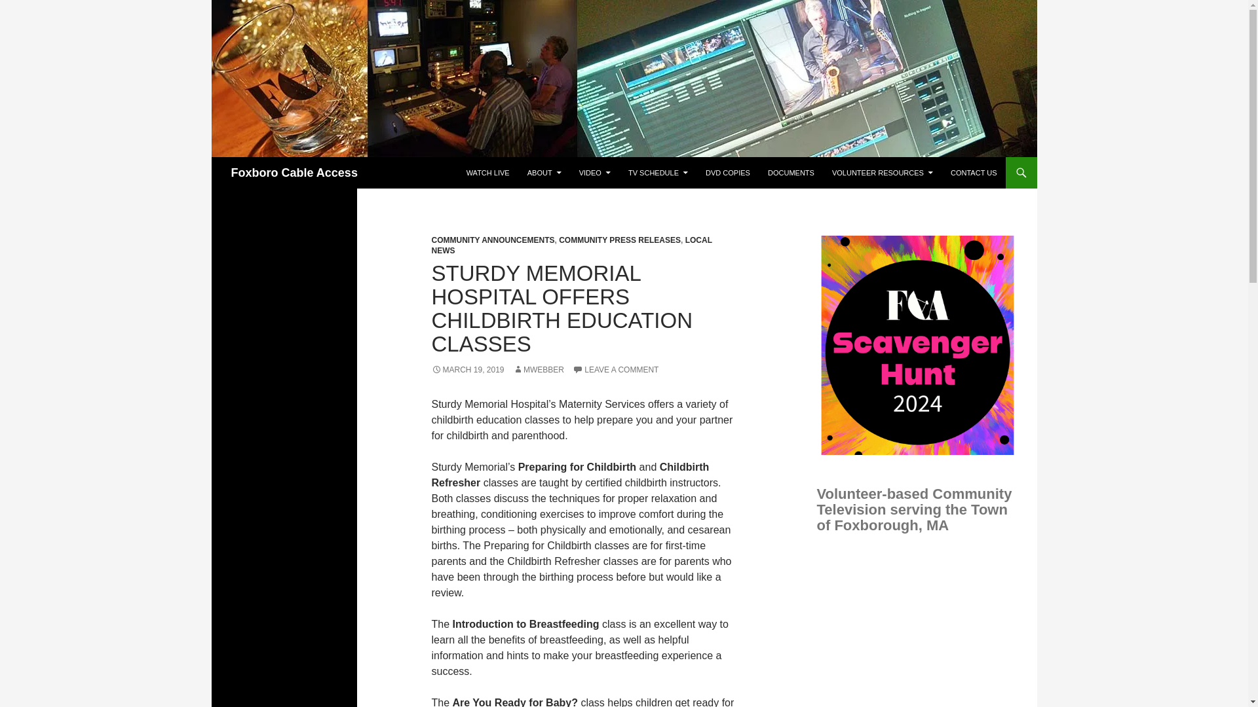  What do you see at coordinates (493, 240) in the screenshot?
I see `COMMUNITY ANNOUNCEMENTS` at bounding box center [493, 240].